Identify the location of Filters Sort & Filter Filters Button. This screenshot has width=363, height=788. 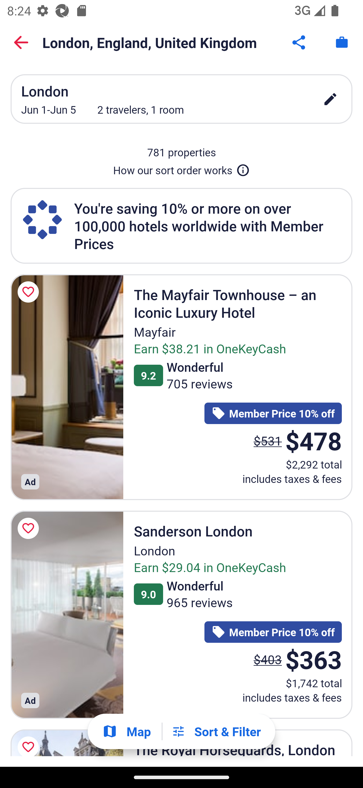
(216, 731).